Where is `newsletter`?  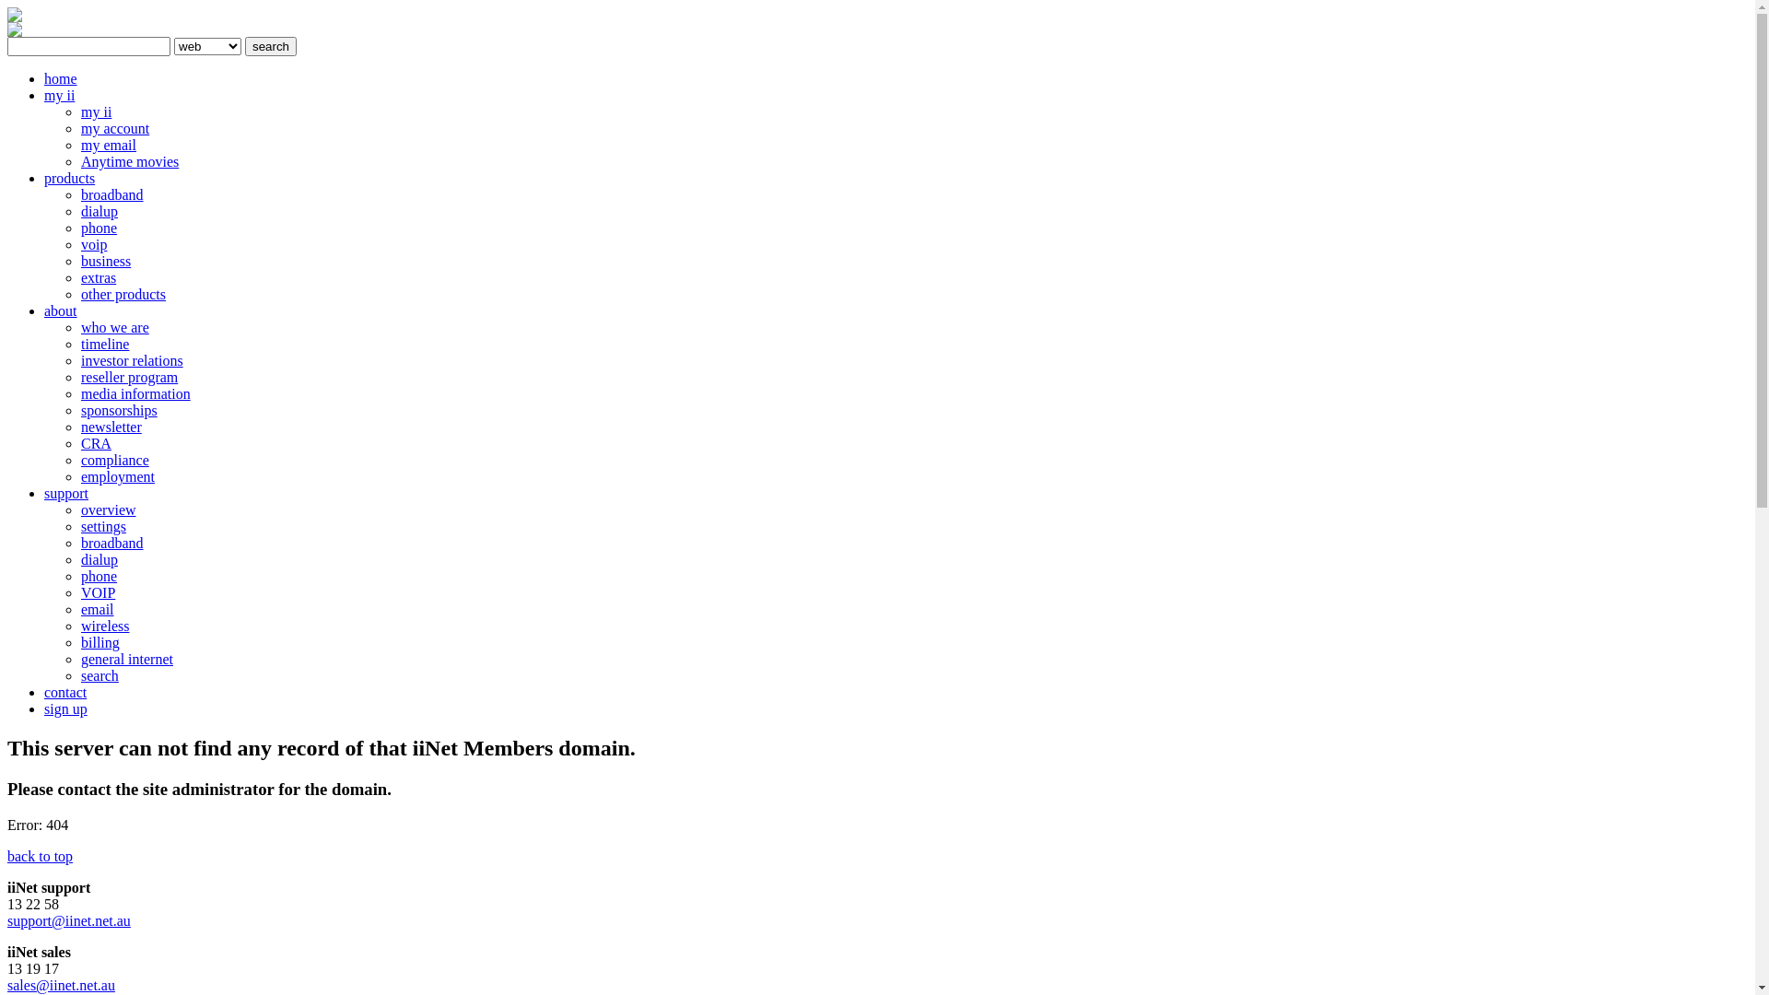 newsletter is located at coordinates (111, 427).